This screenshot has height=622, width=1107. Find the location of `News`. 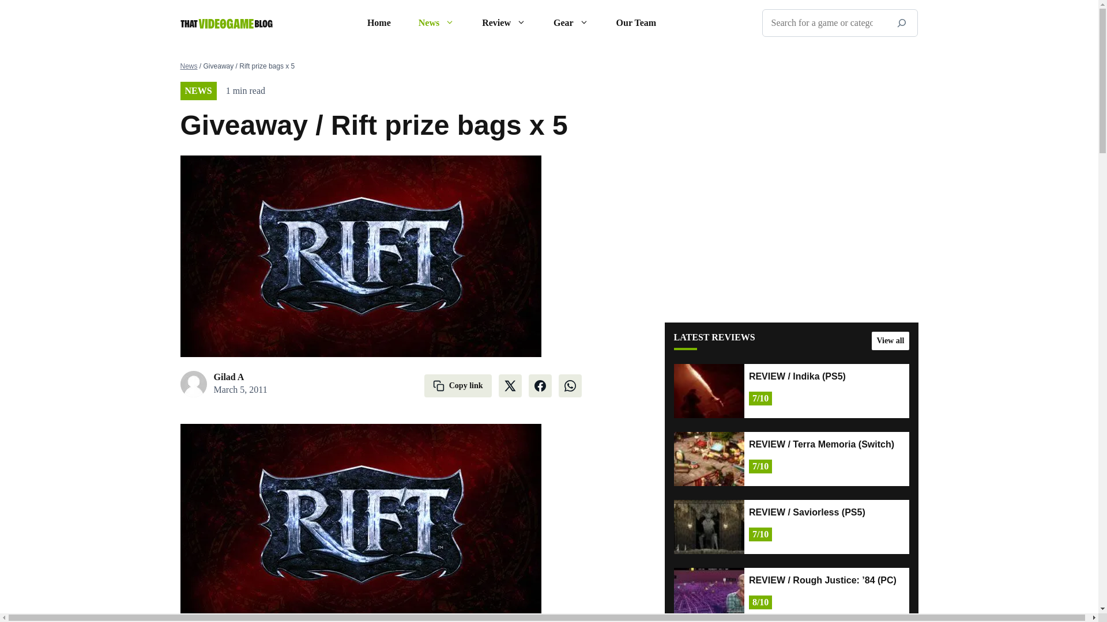

News is located at coordinates (436, 23).